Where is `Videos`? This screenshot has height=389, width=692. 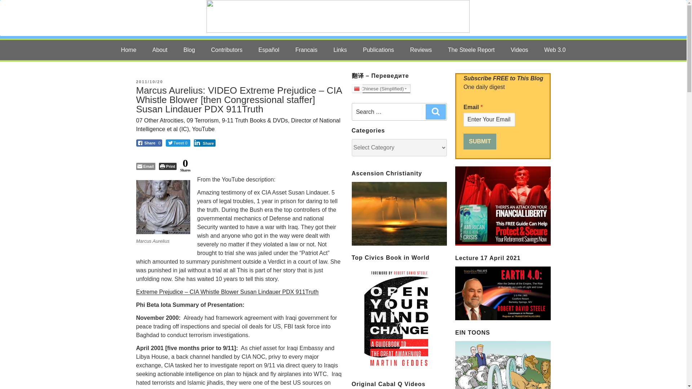
Videos is located at coordinates (520, 50).